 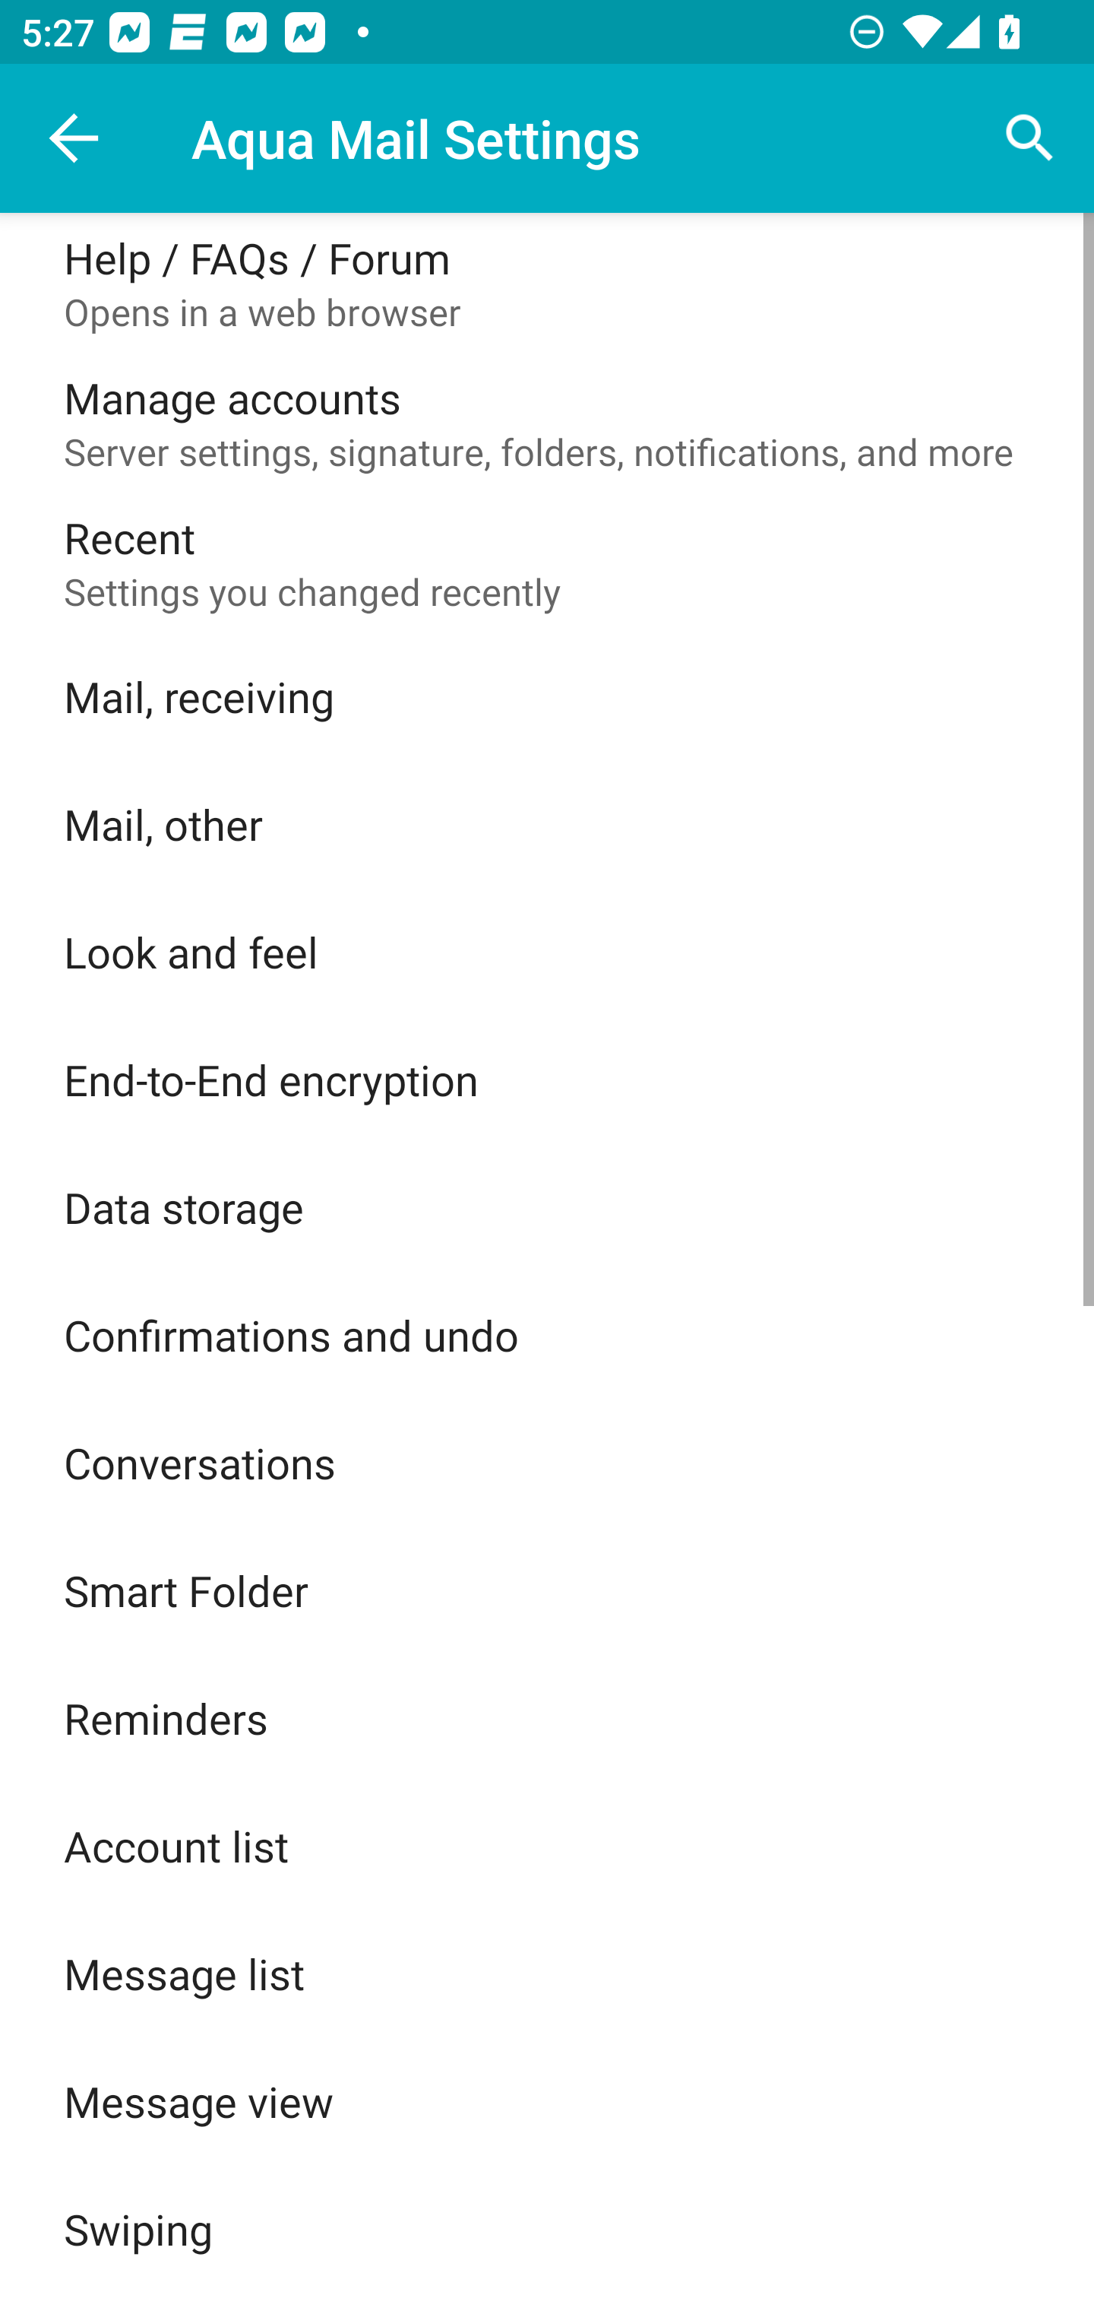 I want to click on Search, so click(x=1030, y=138).